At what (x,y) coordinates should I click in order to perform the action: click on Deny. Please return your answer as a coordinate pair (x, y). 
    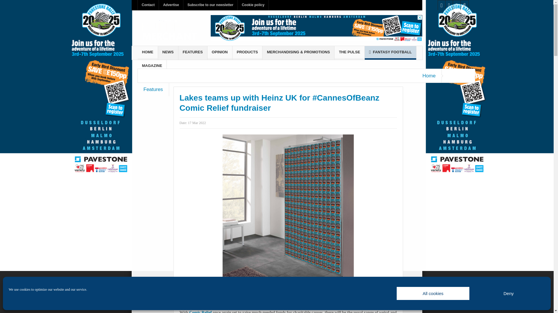
    Looking at the image, I should click on (509, 293).